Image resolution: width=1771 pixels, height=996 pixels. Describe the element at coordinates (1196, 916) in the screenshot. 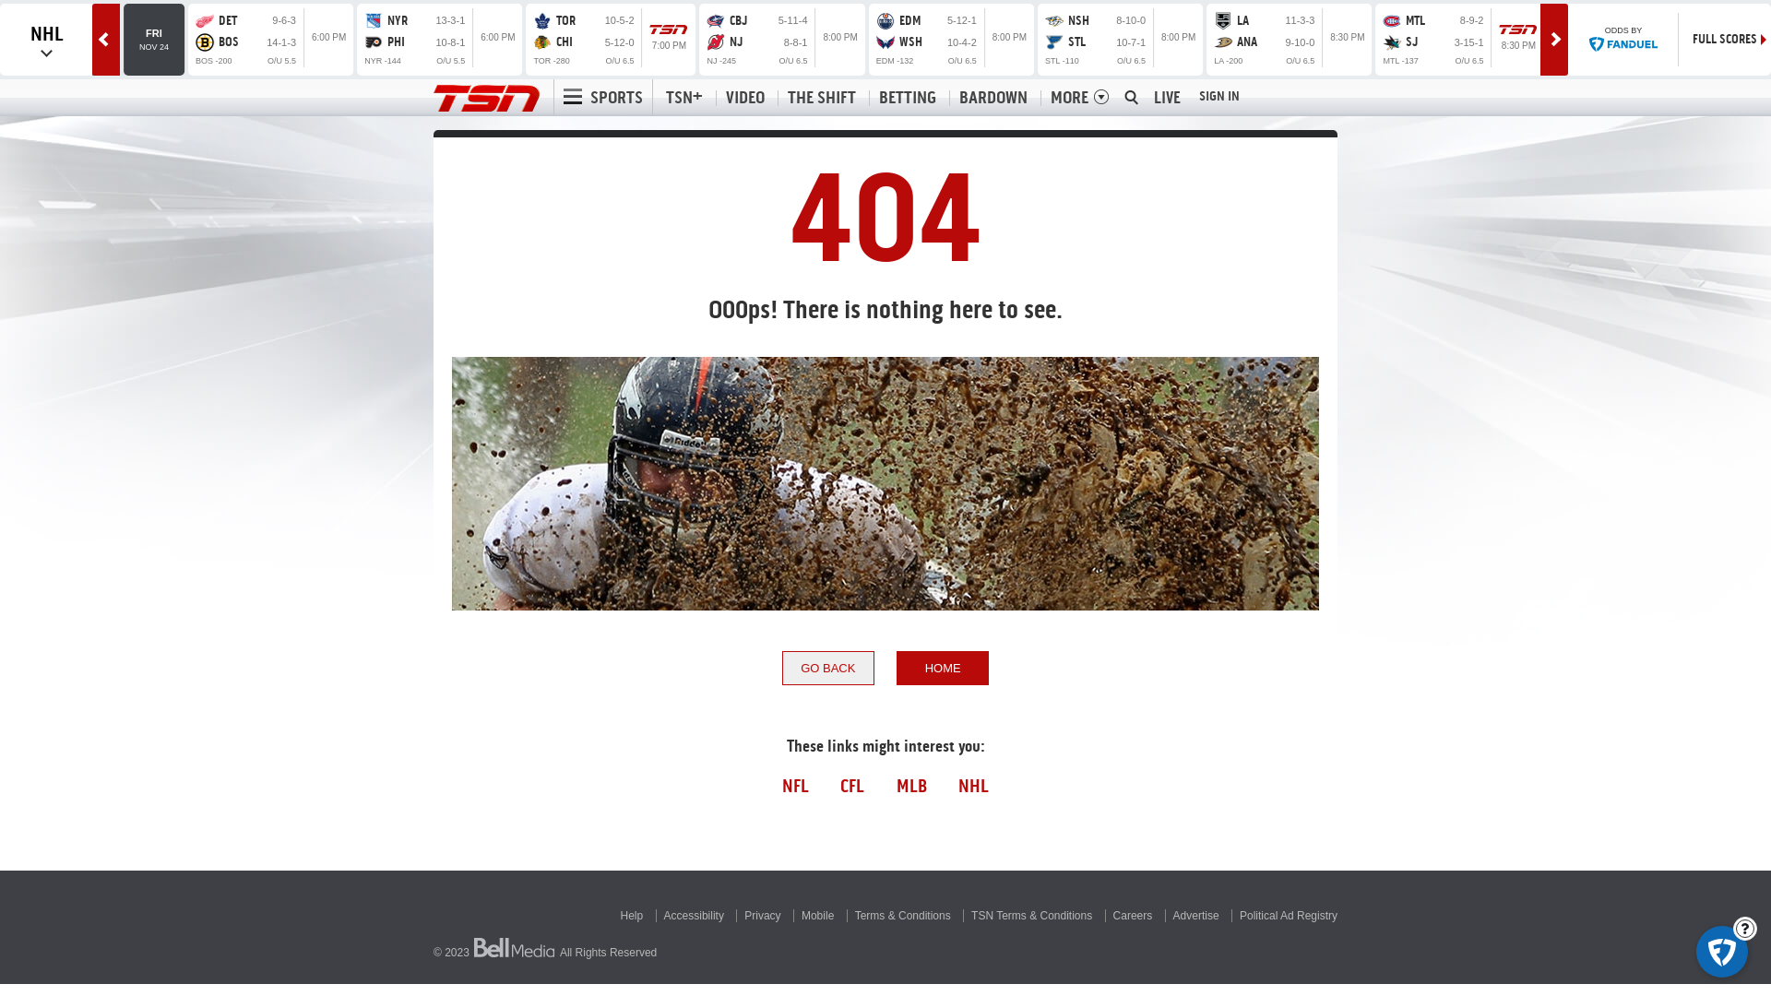

I see `Advertise` at that location.